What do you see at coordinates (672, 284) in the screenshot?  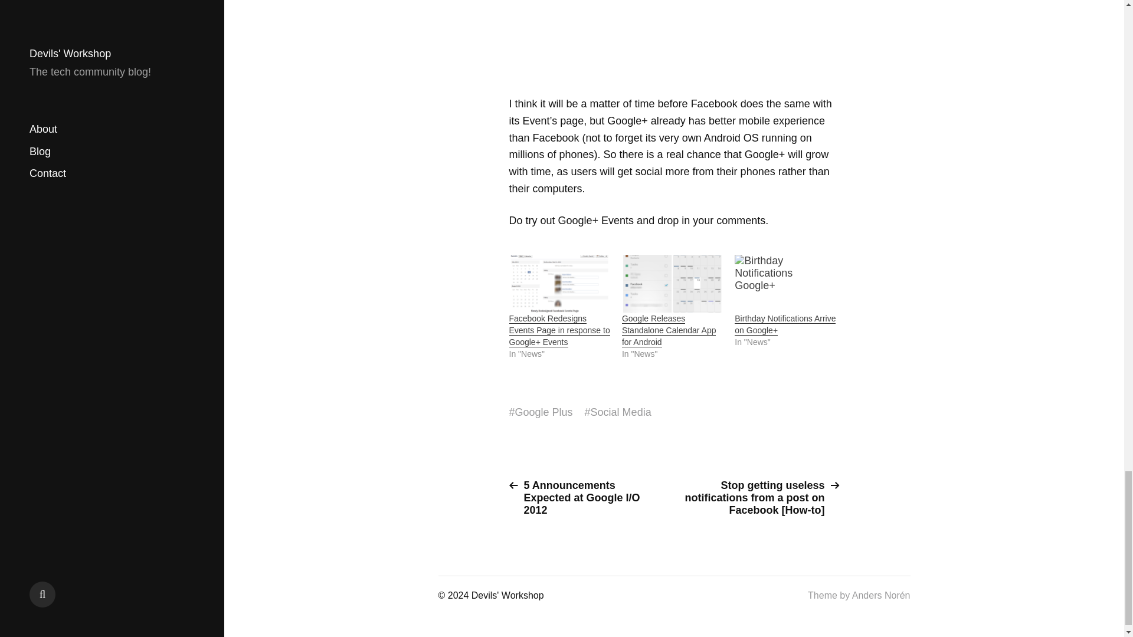 I see `Google Releases Standalone Calendar App for Android` at bounding box center [672, 284].